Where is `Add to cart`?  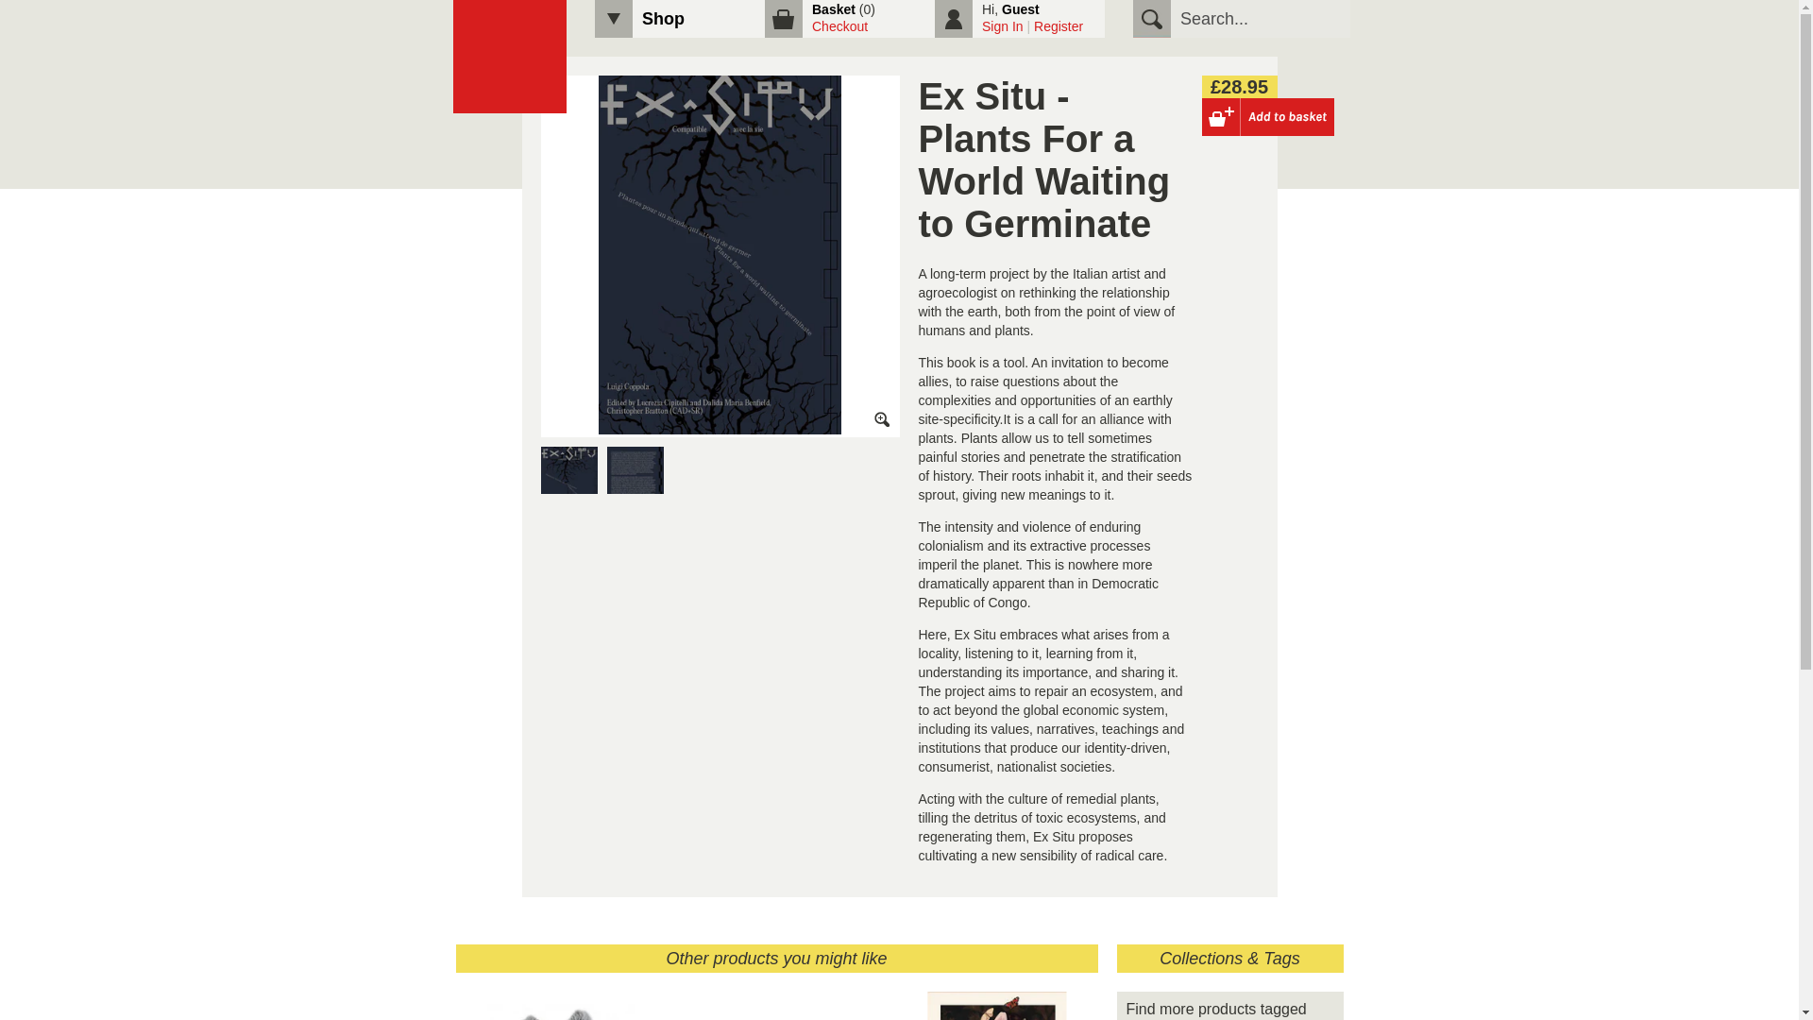
Add to cart is located at coordinates (1266, 116).